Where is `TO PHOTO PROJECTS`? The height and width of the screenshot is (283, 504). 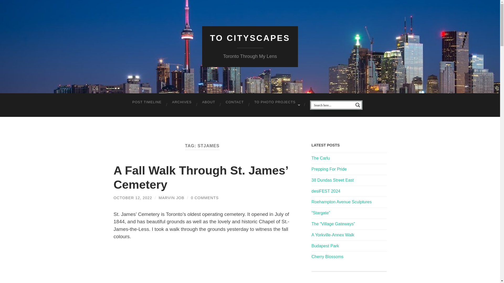 TO PHOTO PROJECTS is located at coordinates (277, 102).